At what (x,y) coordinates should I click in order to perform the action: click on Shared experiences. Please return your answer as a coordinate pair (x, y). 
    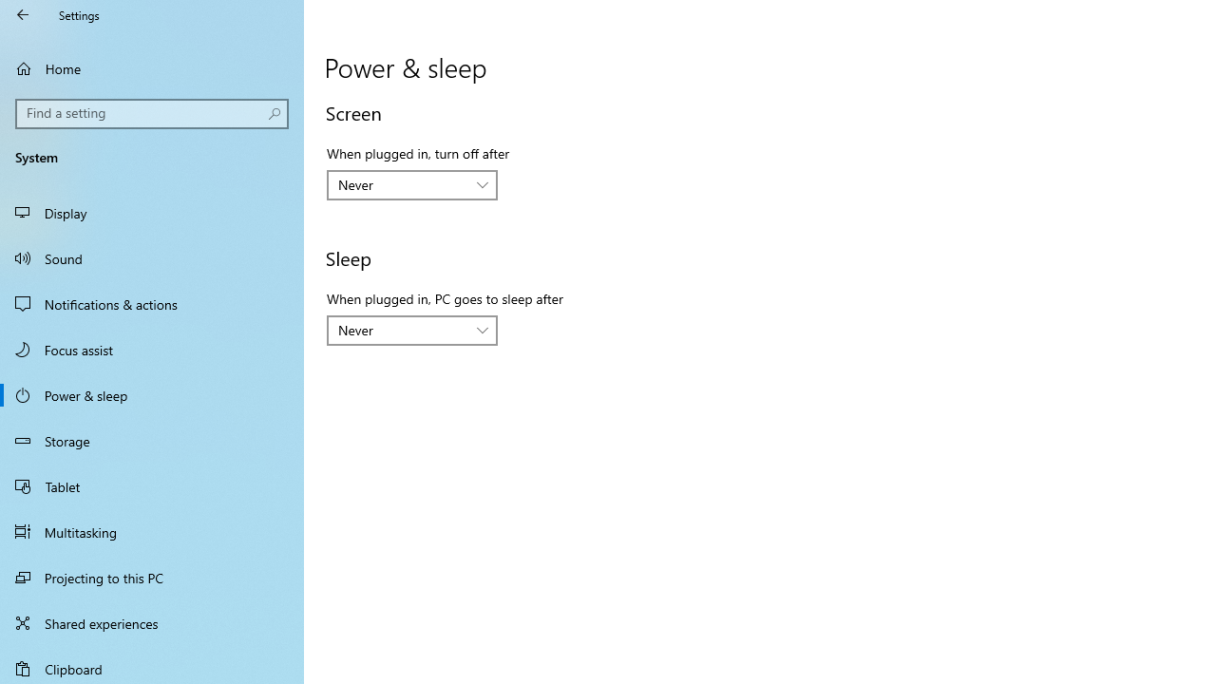
    Looking at the image, I should click on (152, 623).